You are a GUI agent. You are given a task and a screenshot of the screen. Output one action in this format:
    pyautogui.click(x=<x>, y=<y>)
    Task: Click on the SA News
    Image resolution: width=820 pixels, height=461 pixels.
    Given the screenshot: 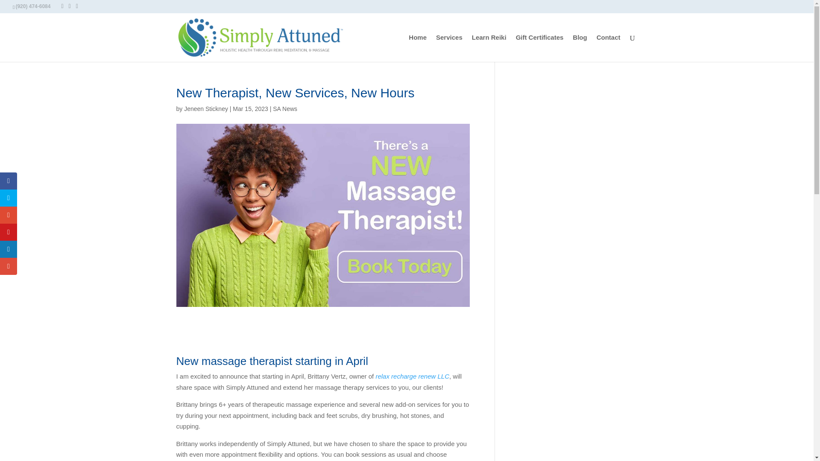 What is the action you would take?
    pyautogui.click(x=285, y=109)
    